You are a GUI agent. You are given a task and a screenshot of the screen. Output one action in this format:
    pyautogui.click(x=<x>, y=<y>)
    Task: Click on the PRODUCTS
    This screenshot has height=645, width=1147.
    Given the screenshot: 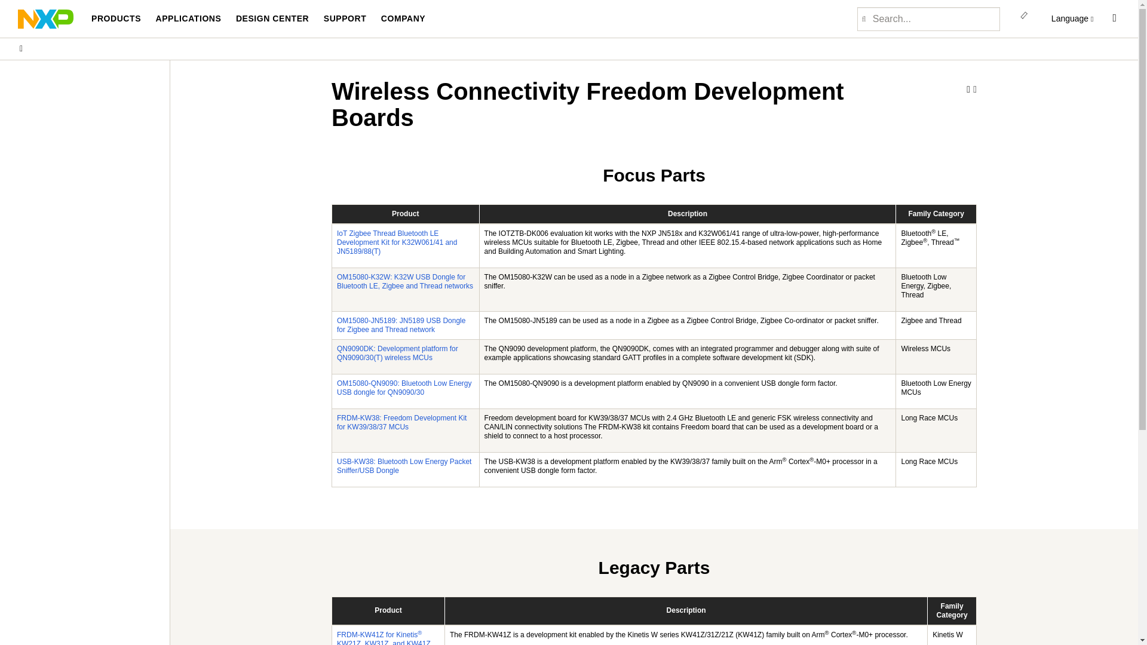 What is the action you would take?
    pyautogui.click(x=116, y=19)
    